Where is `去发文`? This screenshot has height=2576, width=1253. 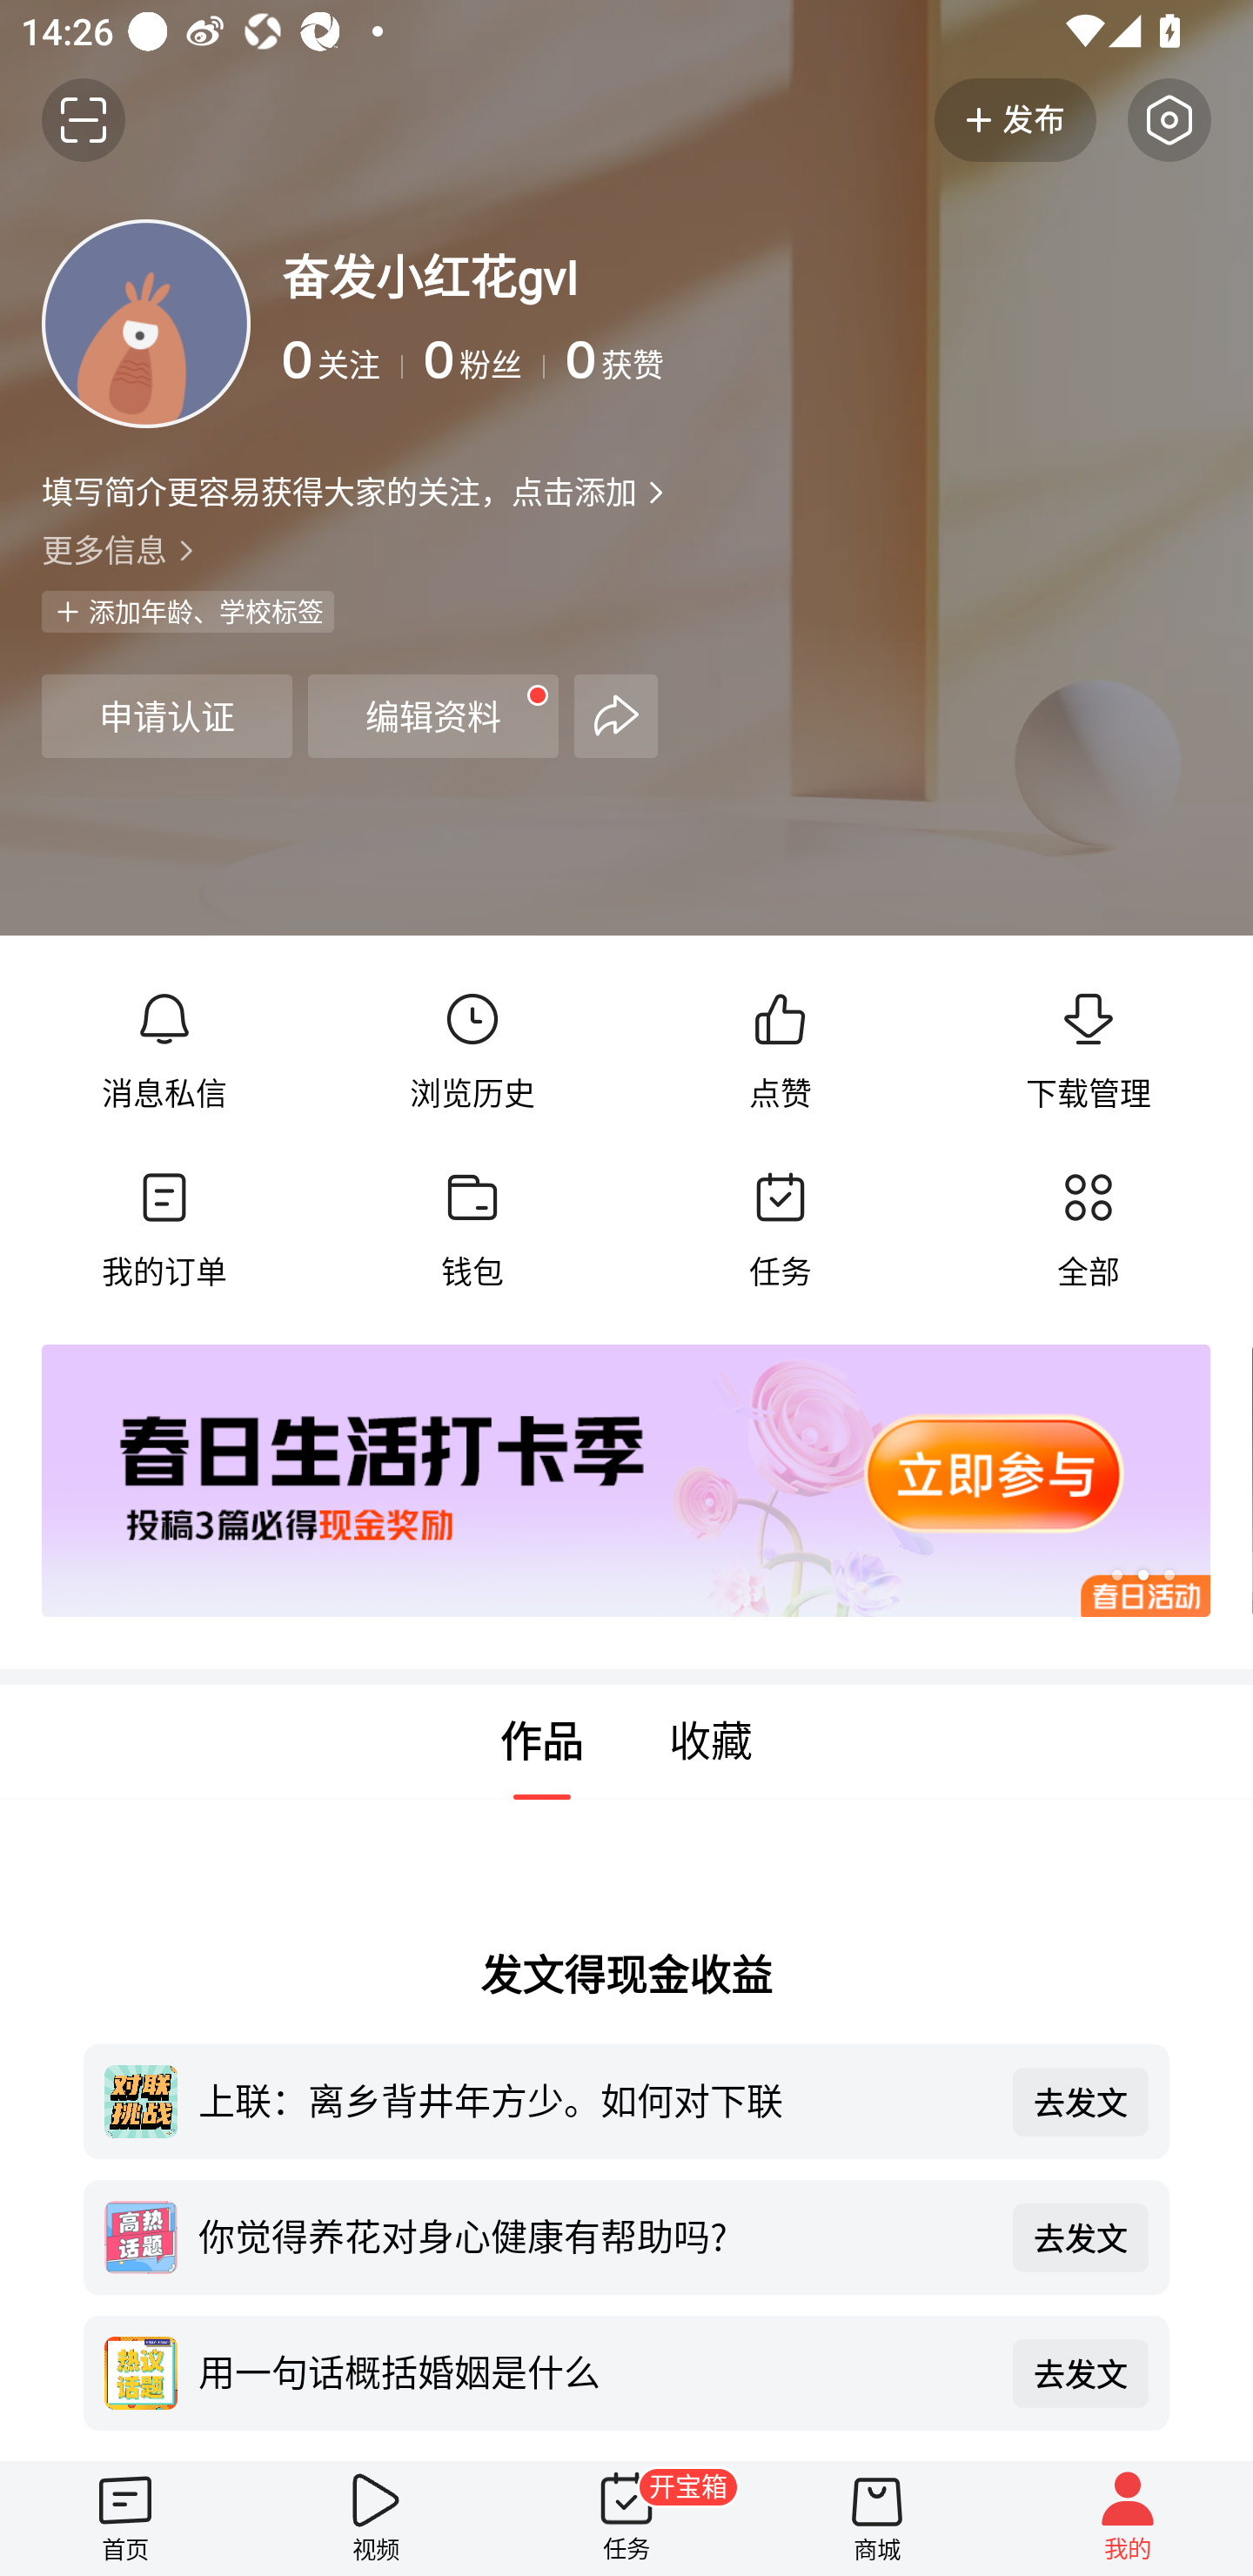 去发文 is located at coordinates (1081, 2373).